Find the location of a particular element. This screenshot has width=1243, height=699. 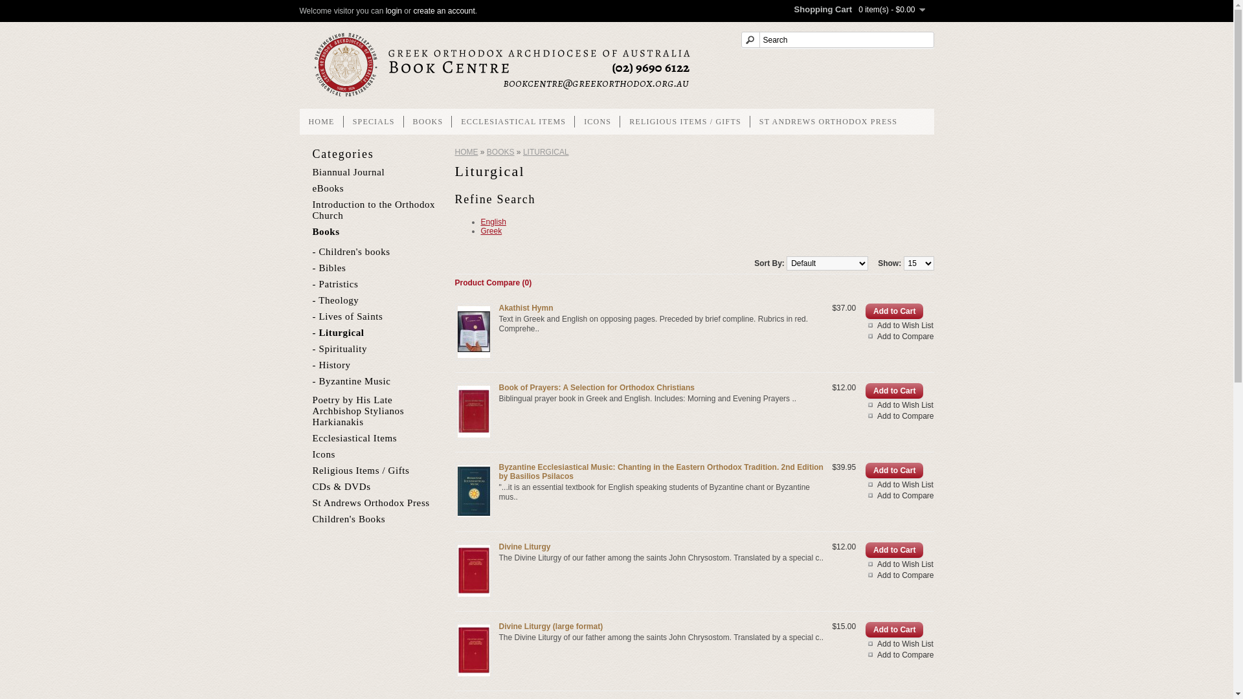

St Andrews Orthodox Press is located at coordinates (370, 503).